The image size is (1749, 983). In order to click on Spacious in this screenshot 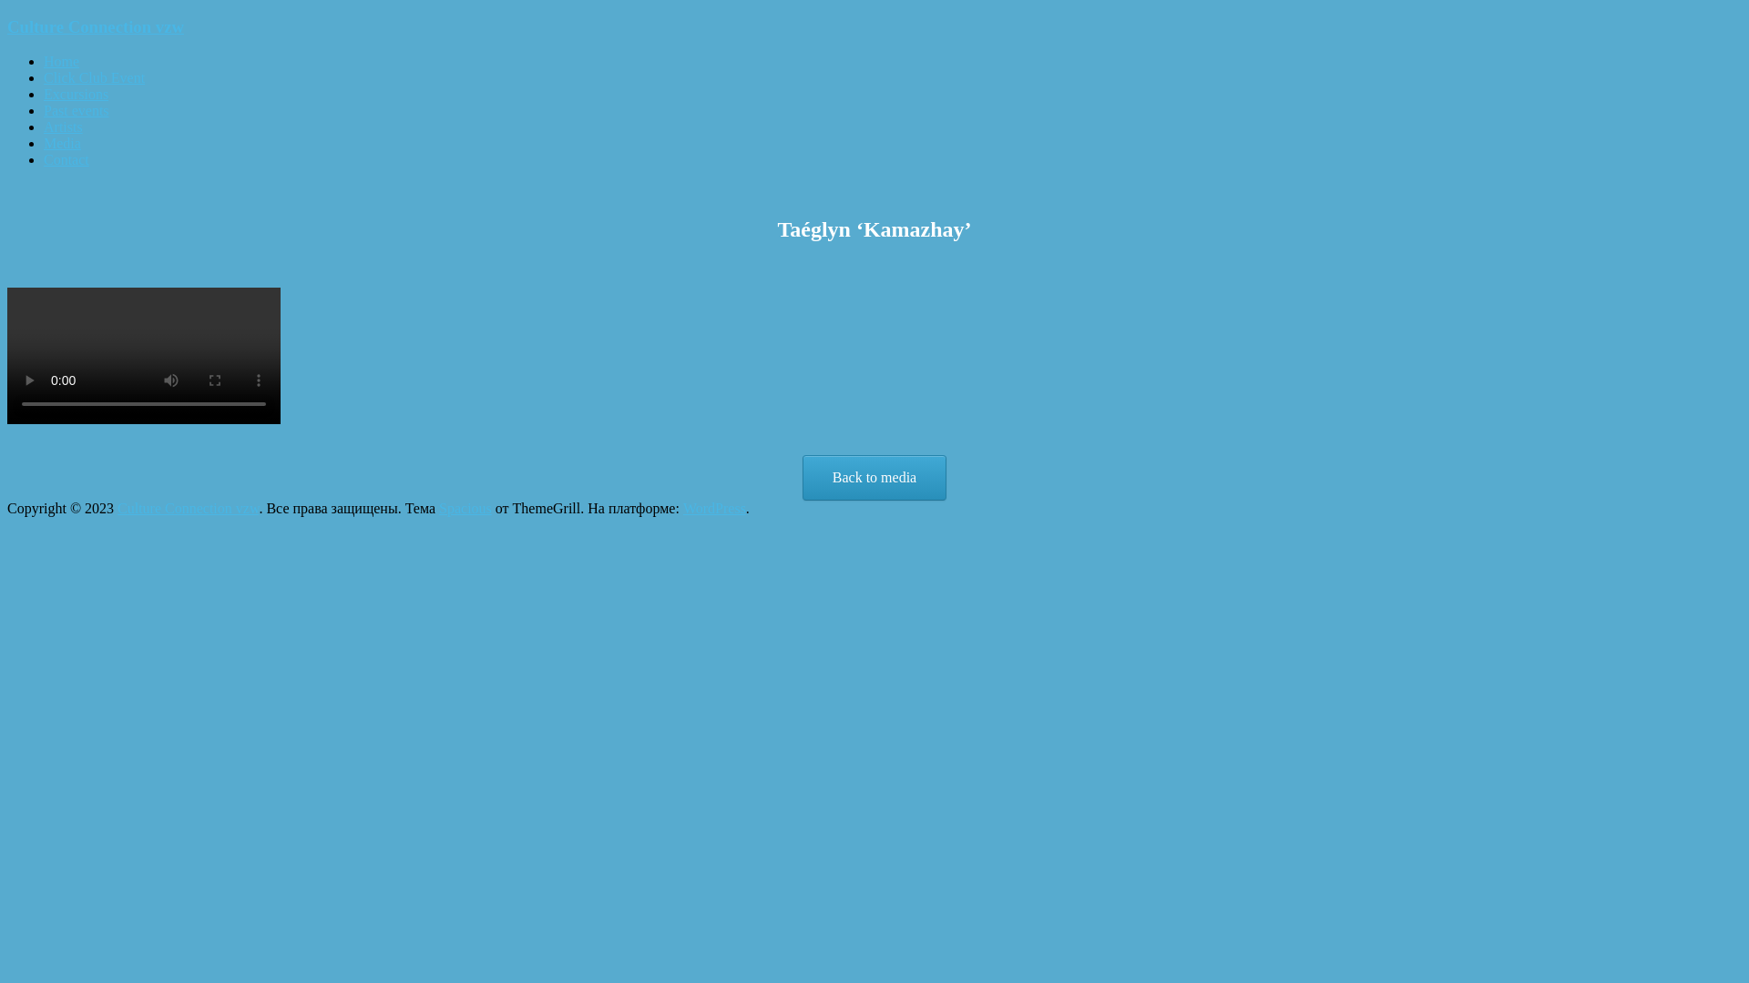, I will do `click(465, 508)`.